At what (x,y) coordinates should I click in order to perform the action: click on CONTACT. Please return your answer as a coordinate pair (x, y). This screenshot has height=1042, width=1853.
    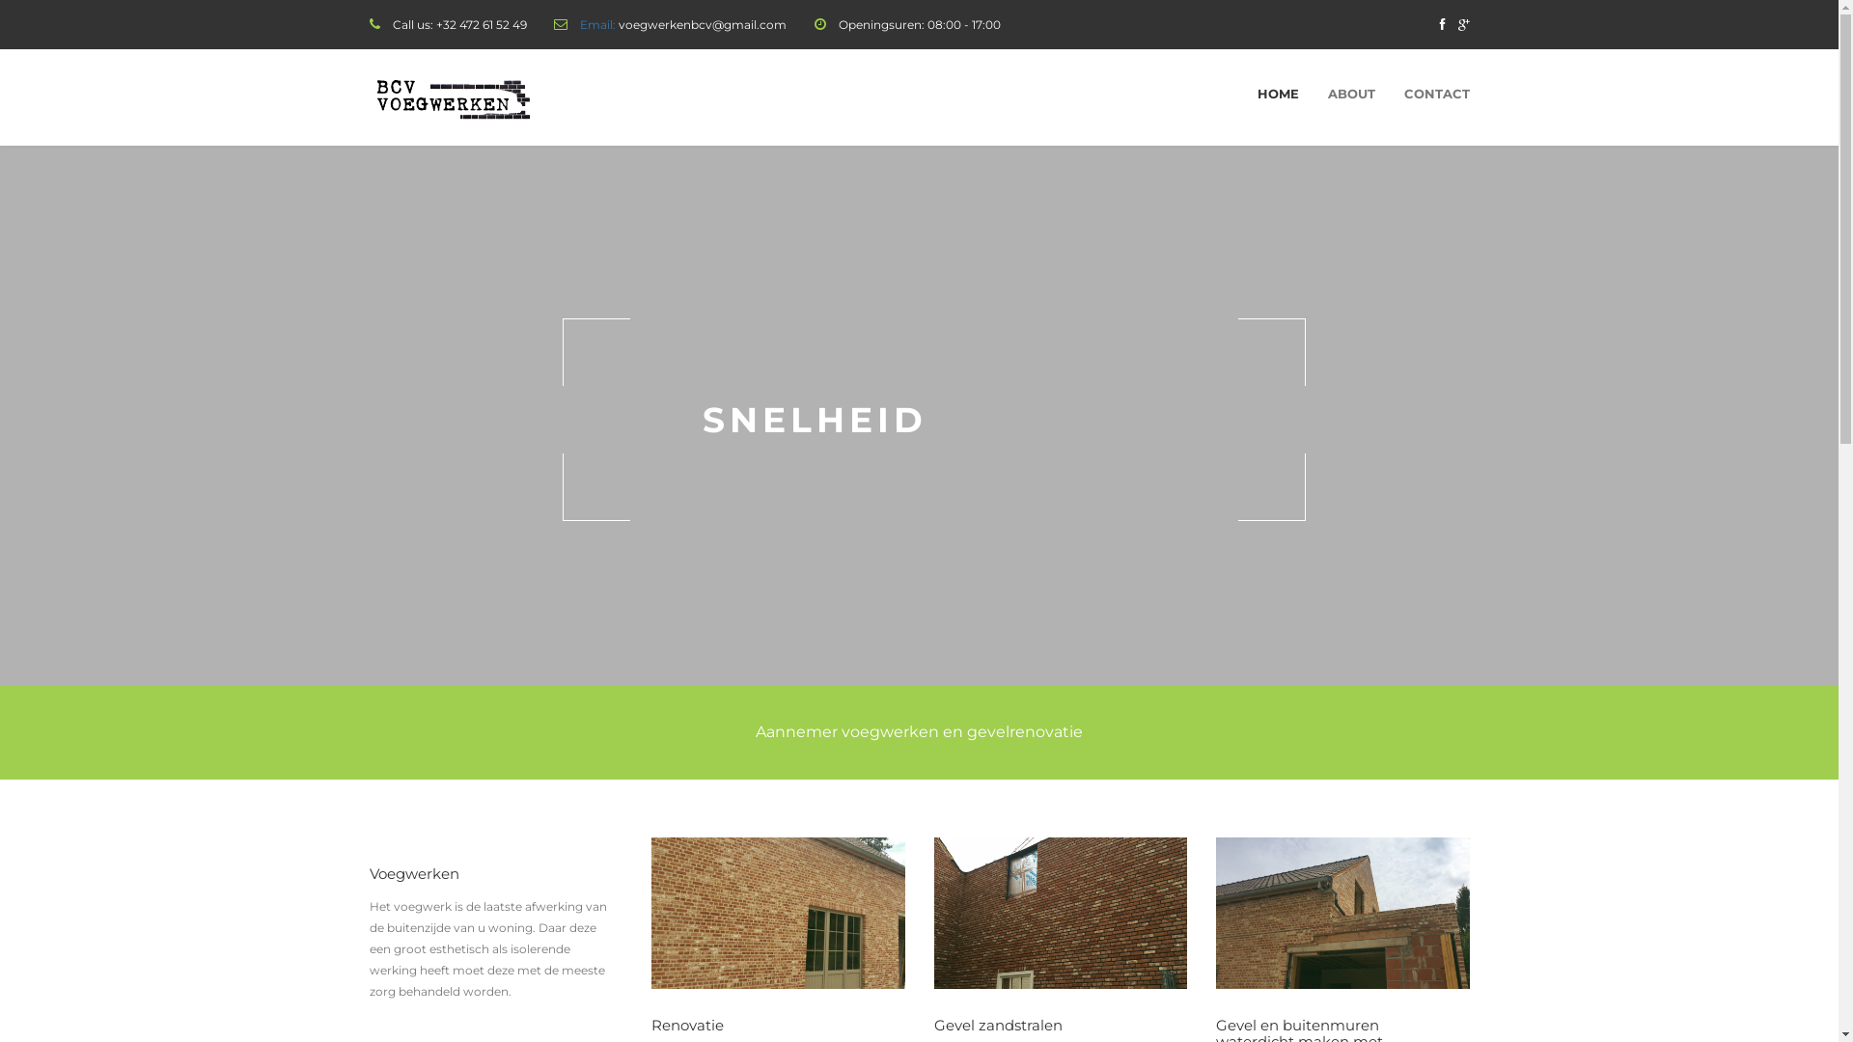
    Looking at the image, I should click on (1437, 94).